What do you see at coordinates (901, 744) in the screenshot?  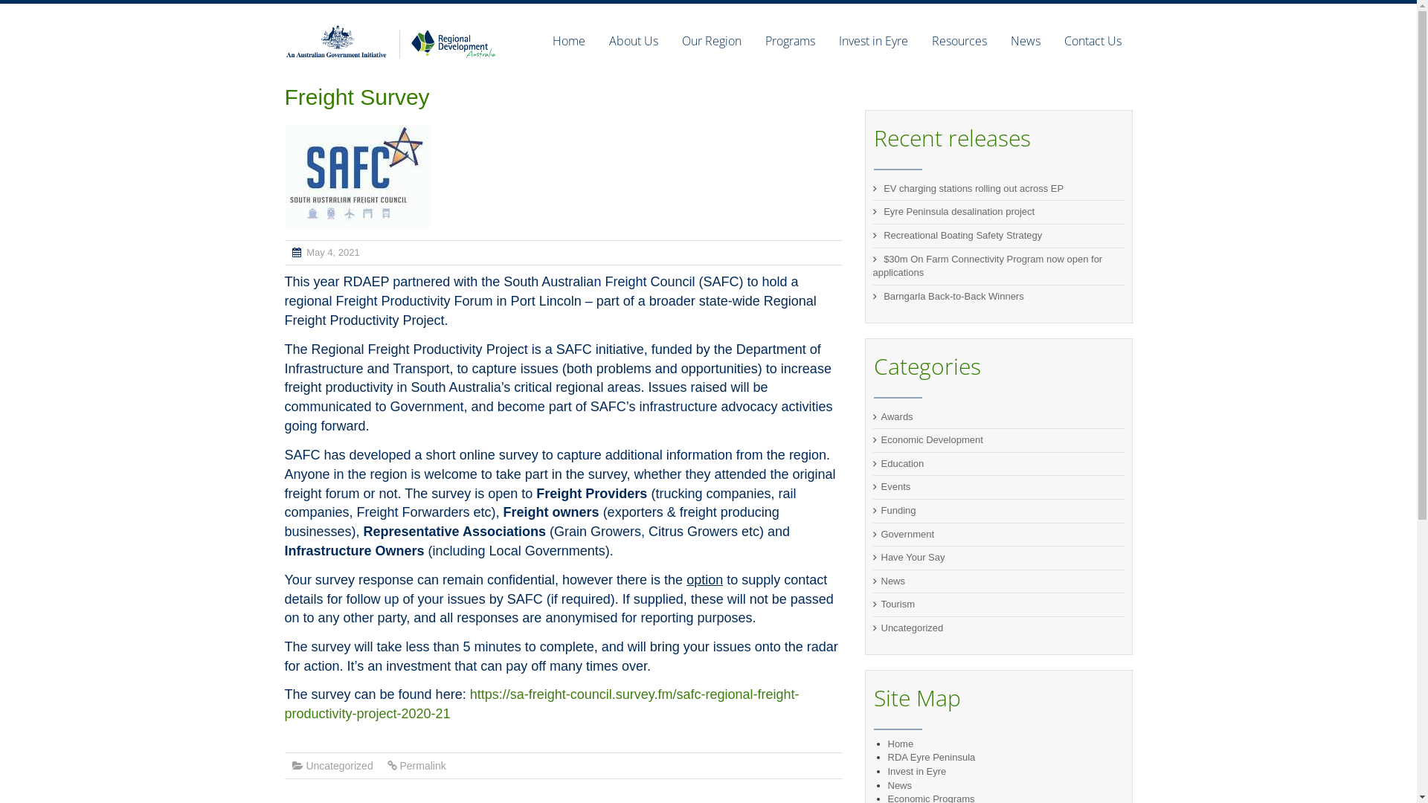 I see `Home` at bounding box center [901, 744].